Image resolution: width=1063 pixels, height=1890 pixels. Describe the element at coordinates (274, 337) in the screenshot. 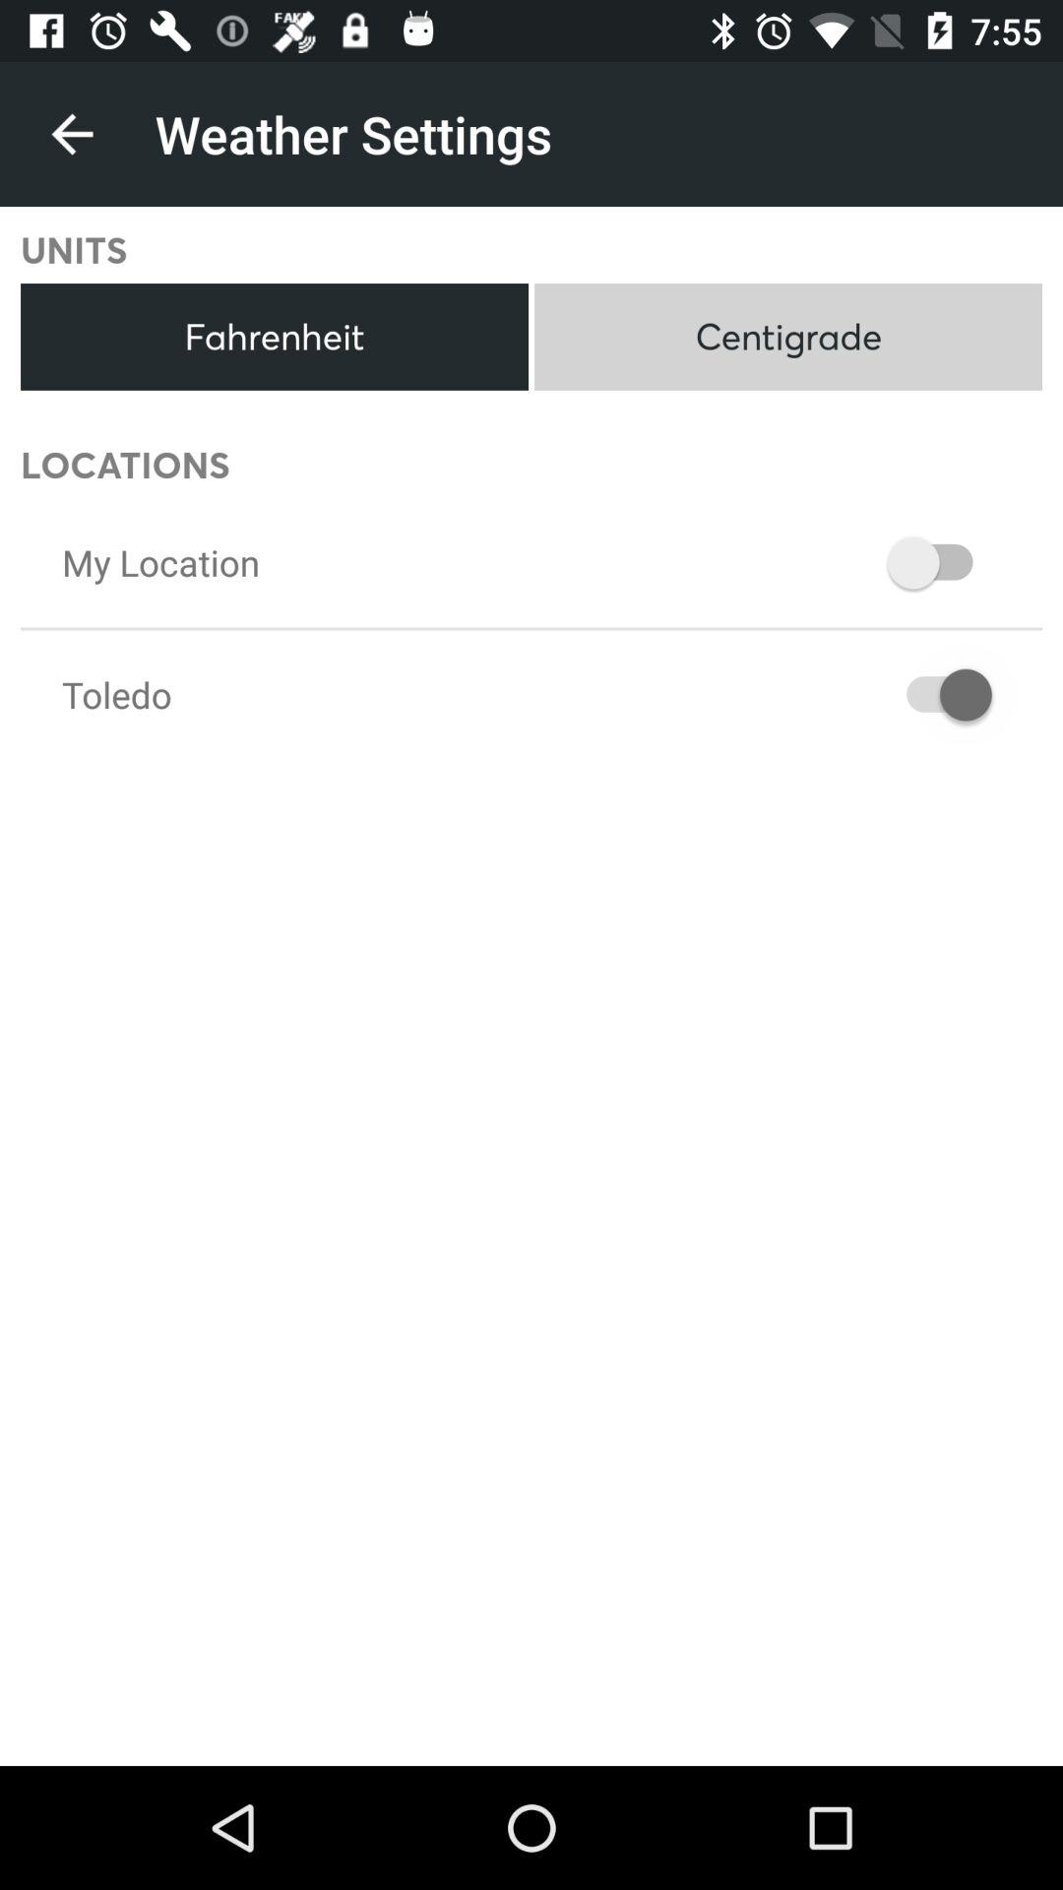

I see `select the icon next to centigrade icon` at that location.